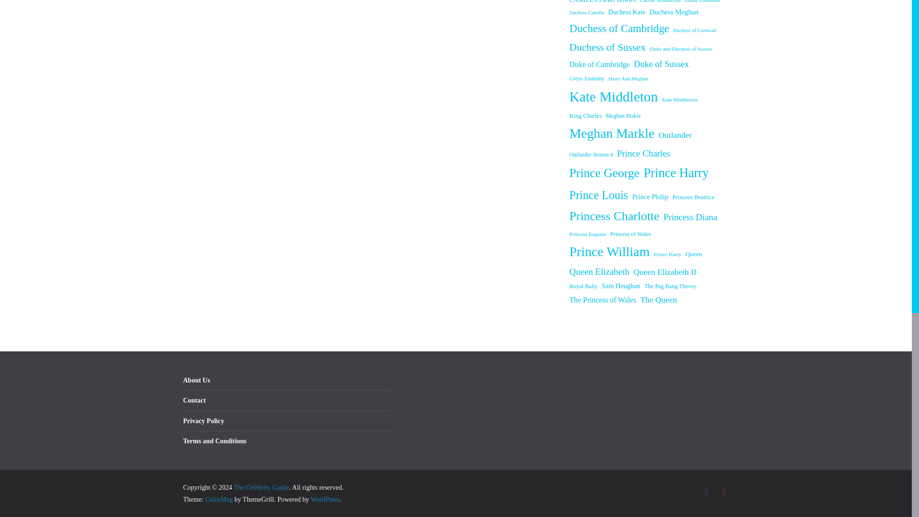 This screenshot has height=517, width=919. I want to click on The Celebrity Castle, so click(261, 487).